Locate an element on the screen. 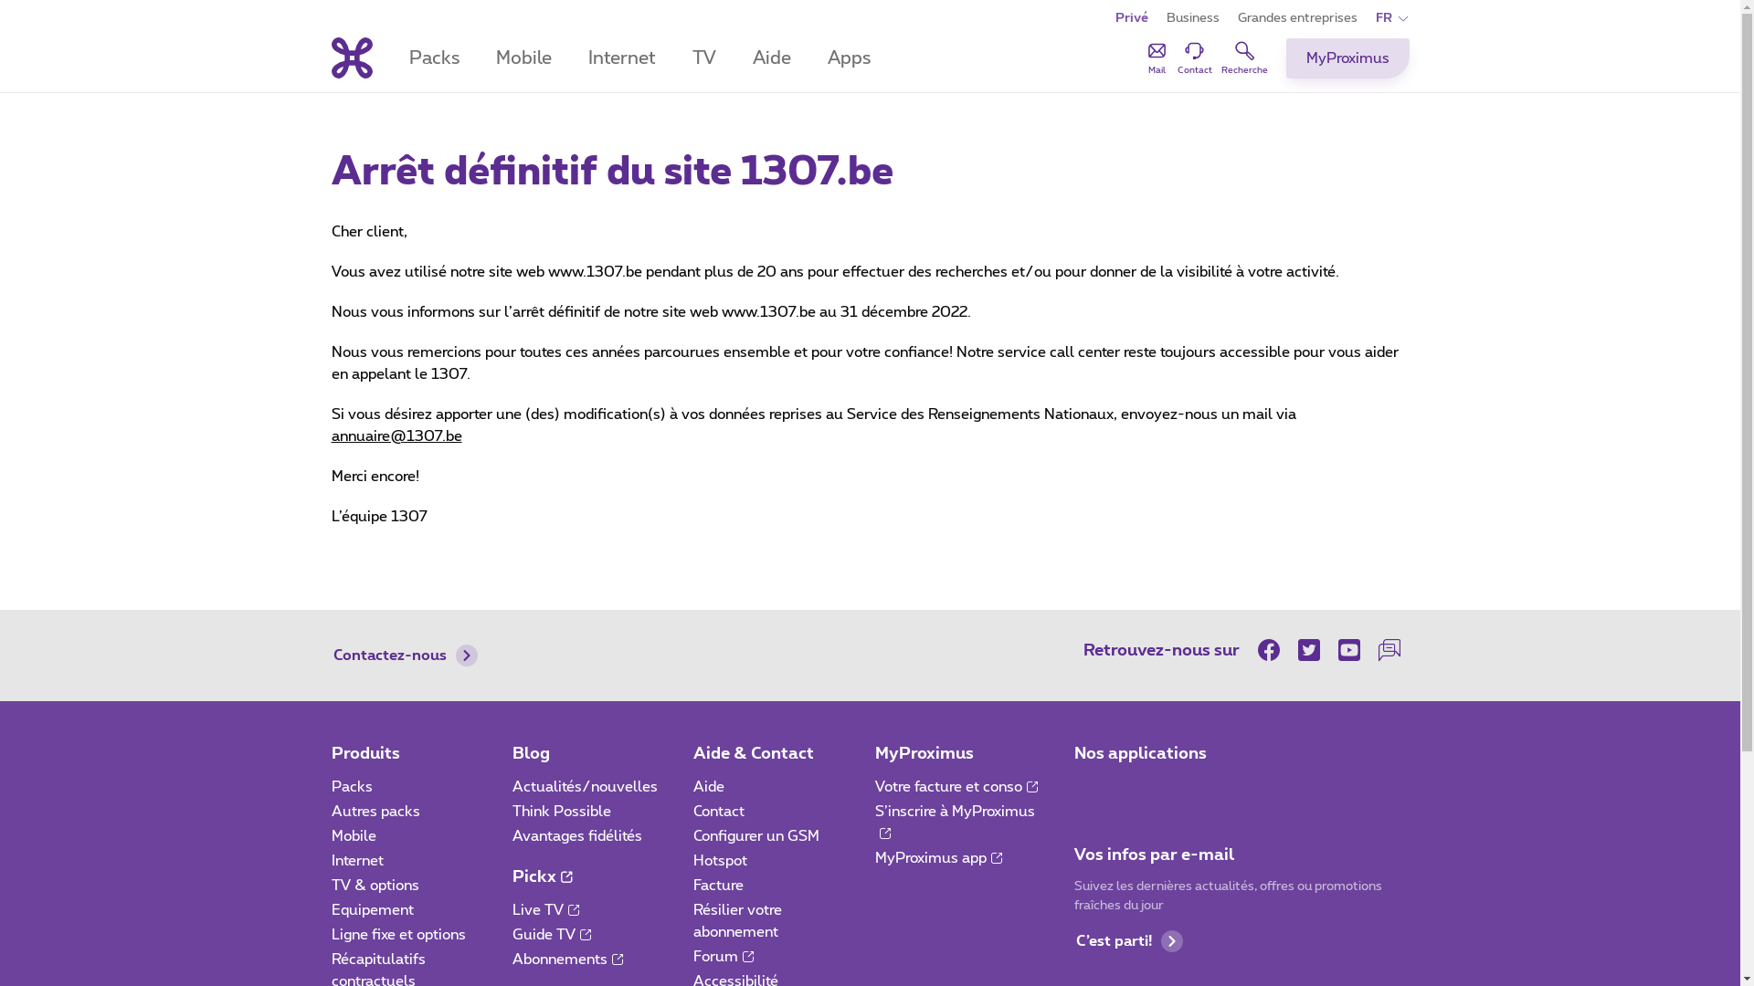 This screenshot has height=986, width=1754. Contact is located at coordinates (719, 812).